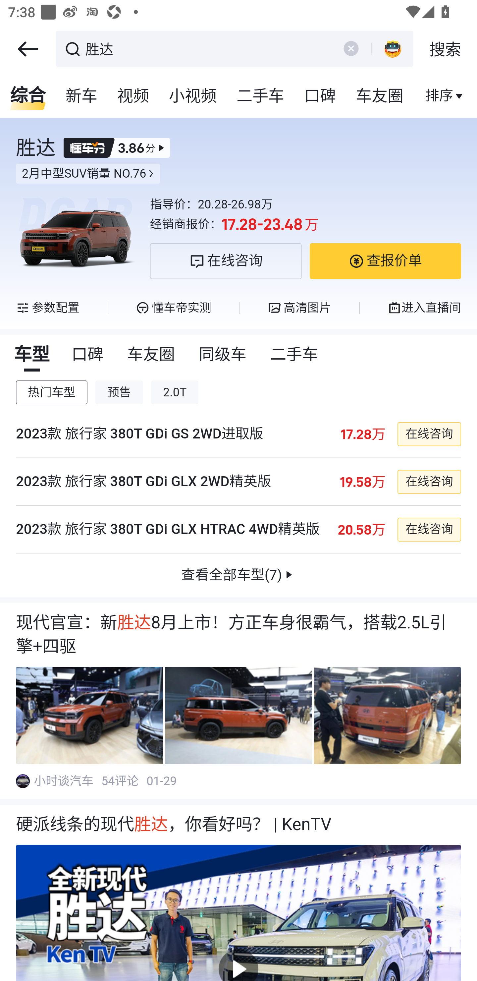  What do you see at coordinates (48, 308) in the screenshot?
I see `参数配置` at bounding box center [48, 308].